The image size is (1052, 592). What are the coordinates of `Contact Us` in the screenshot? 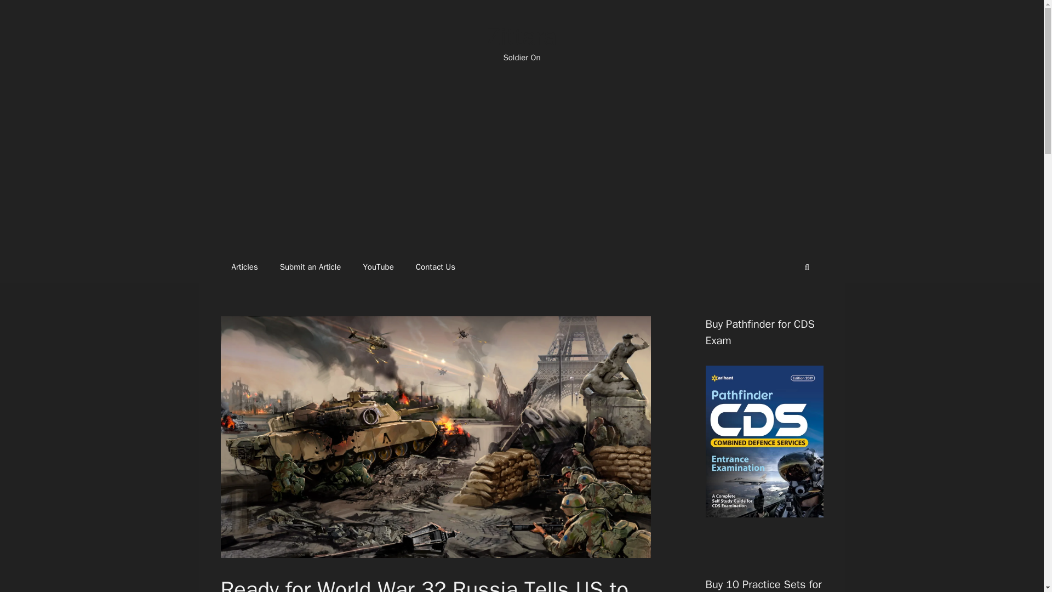 It's located at (435, 266).